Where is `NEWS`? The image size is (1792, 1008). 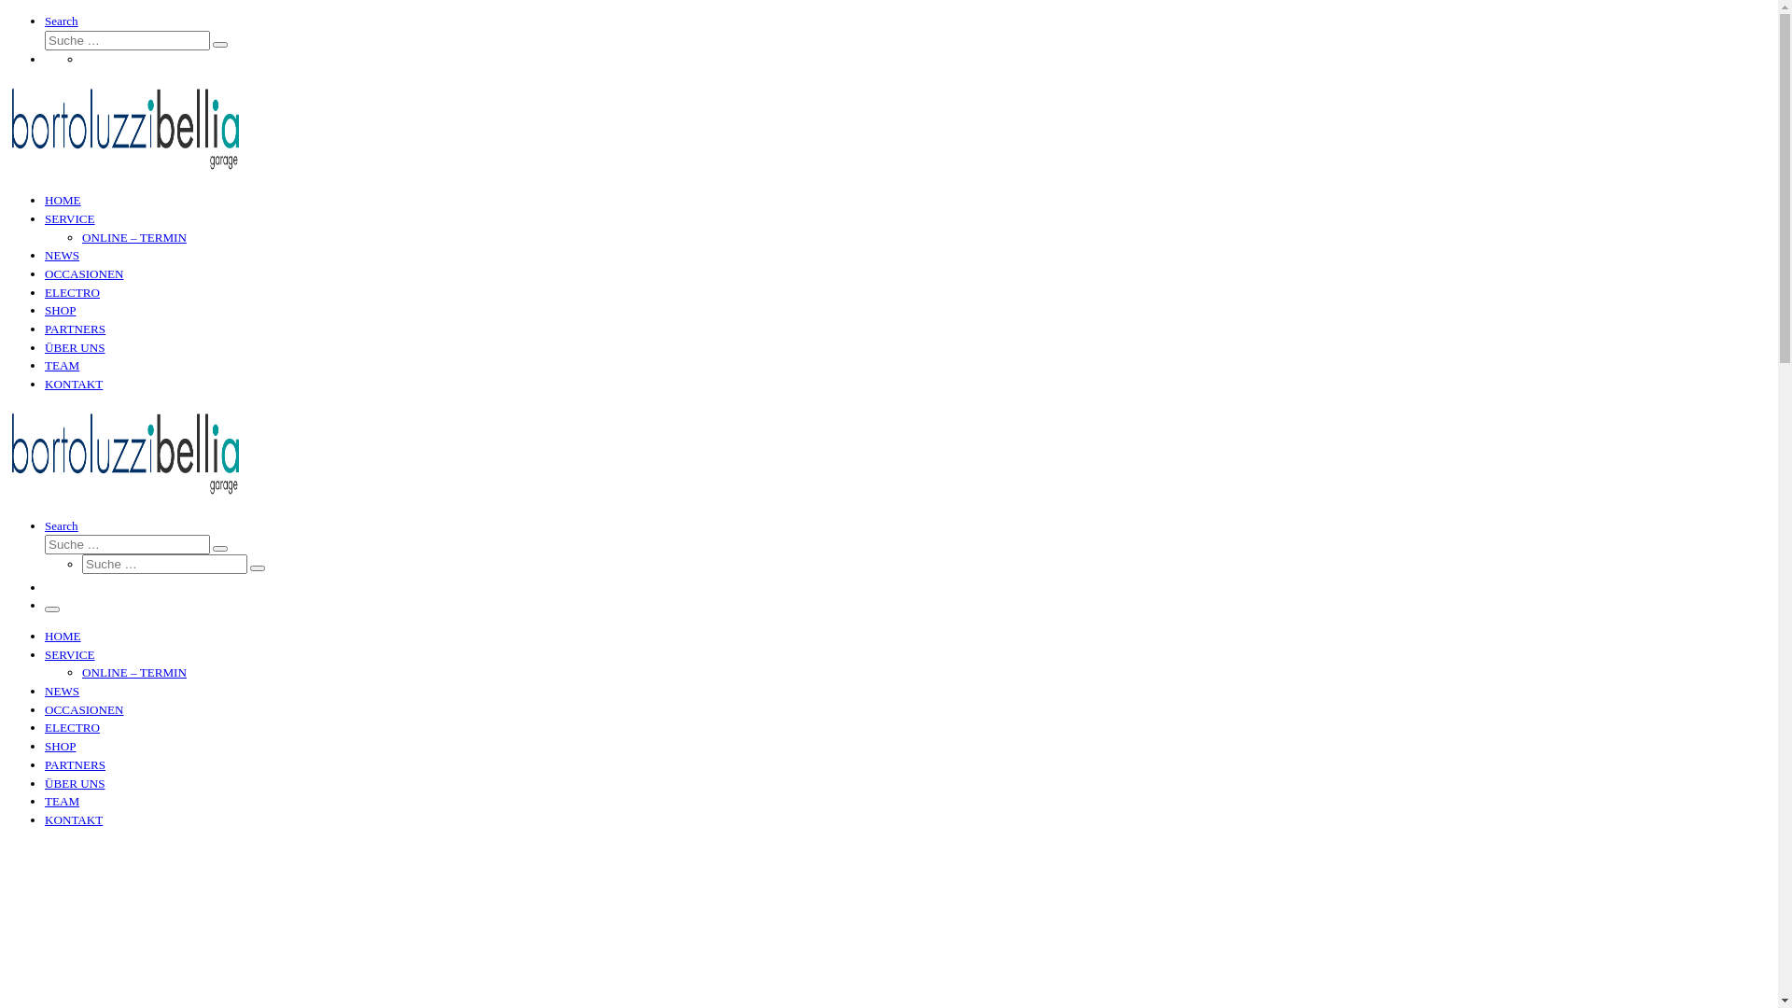 NEWS is located at coordinates (62, 691).